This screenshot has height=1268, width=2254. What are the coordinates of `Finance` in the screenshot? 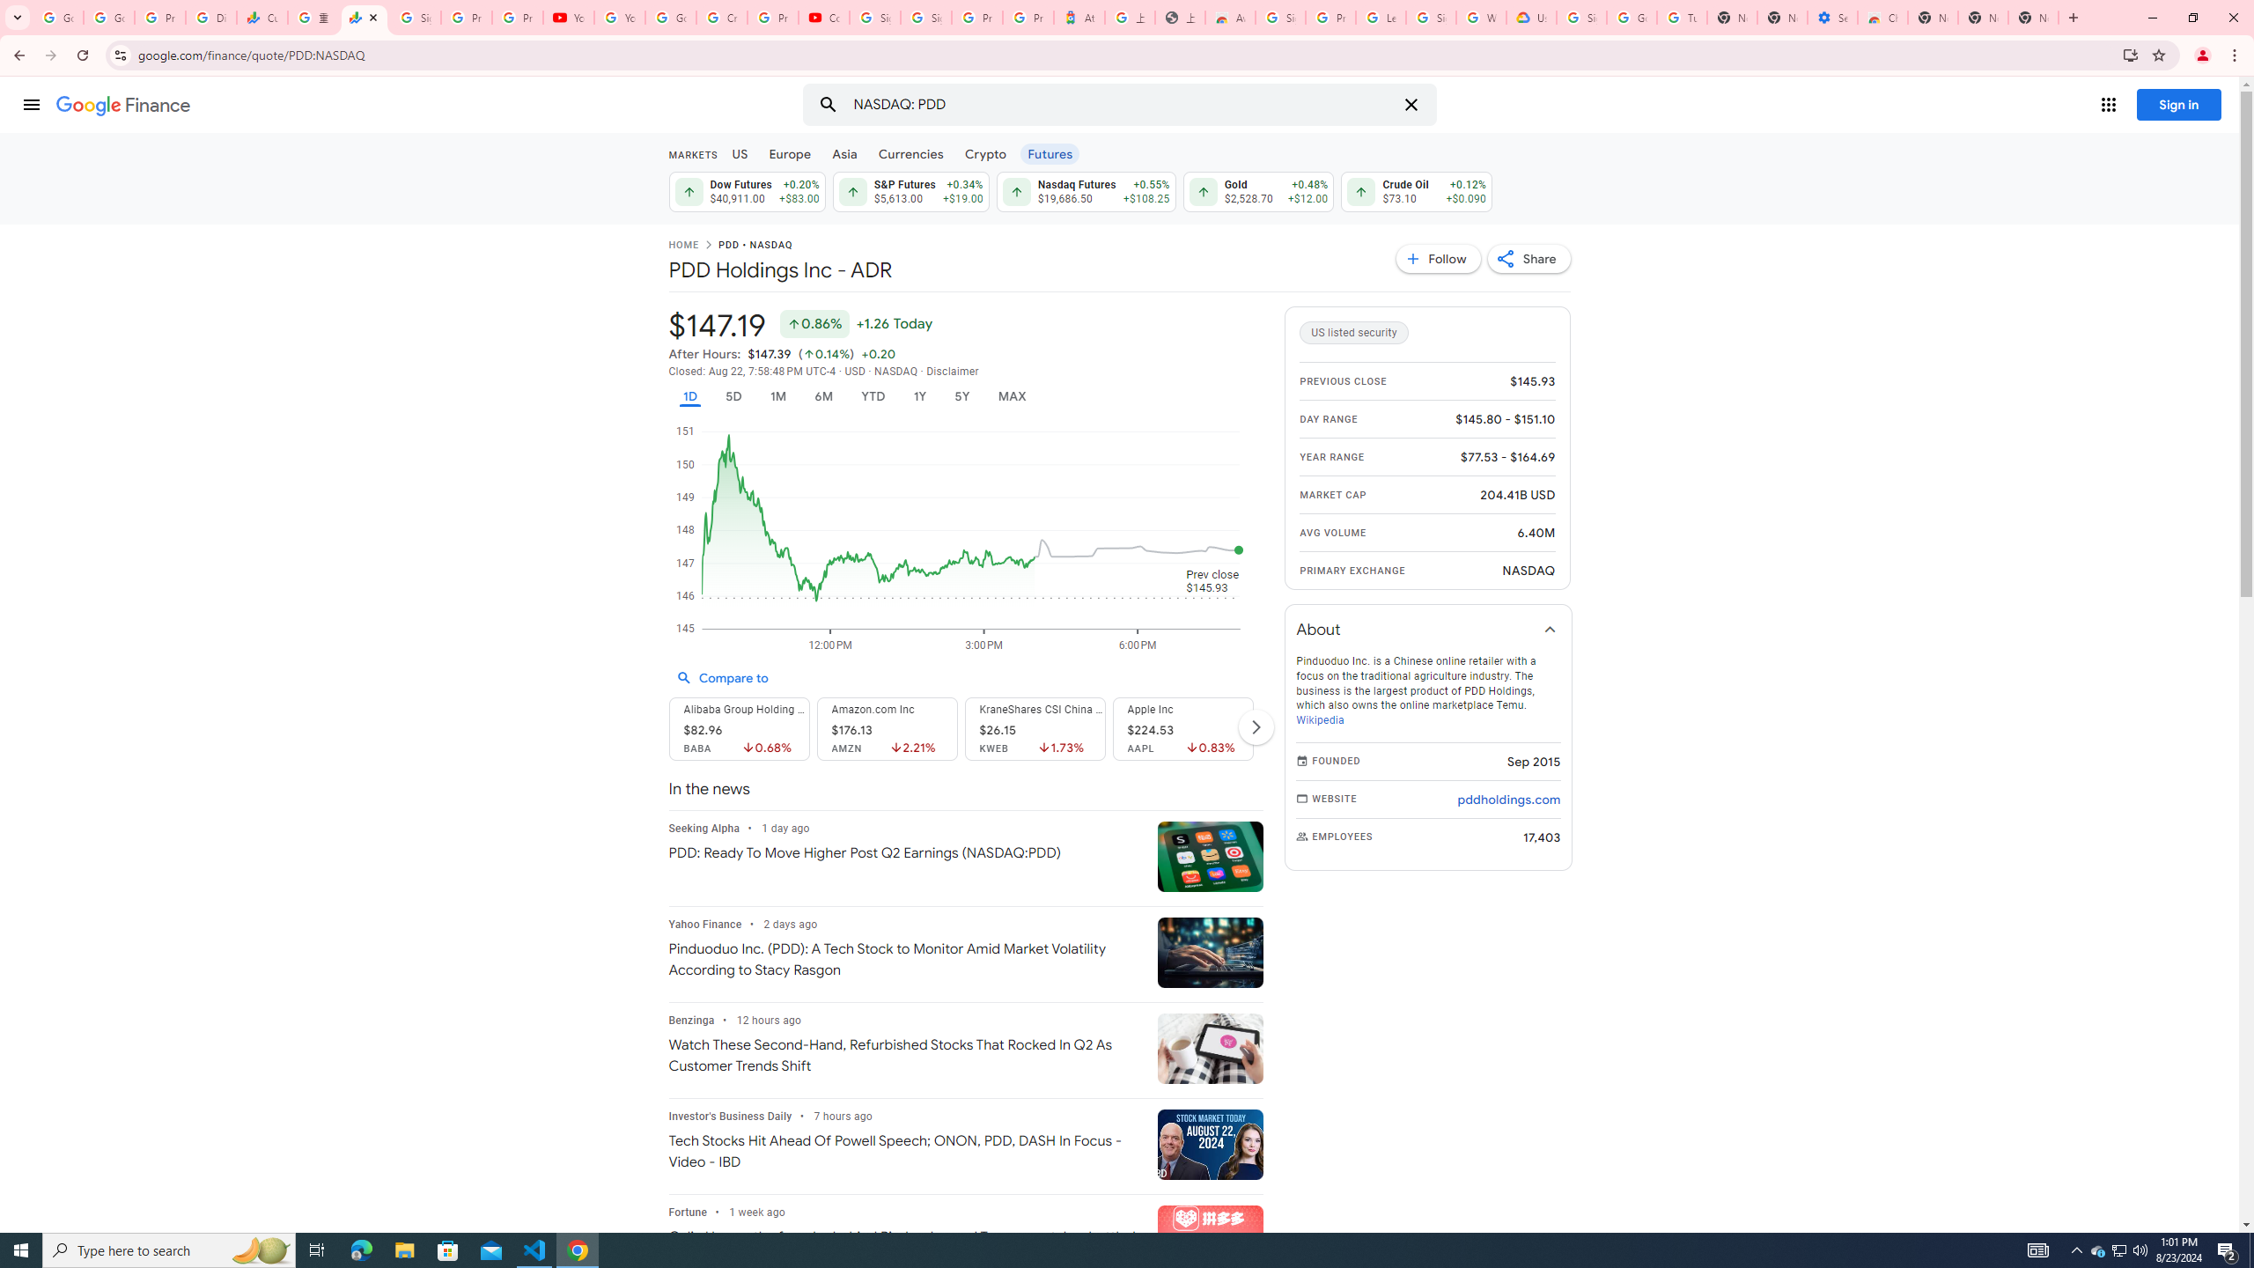 It's located at (123, 106).